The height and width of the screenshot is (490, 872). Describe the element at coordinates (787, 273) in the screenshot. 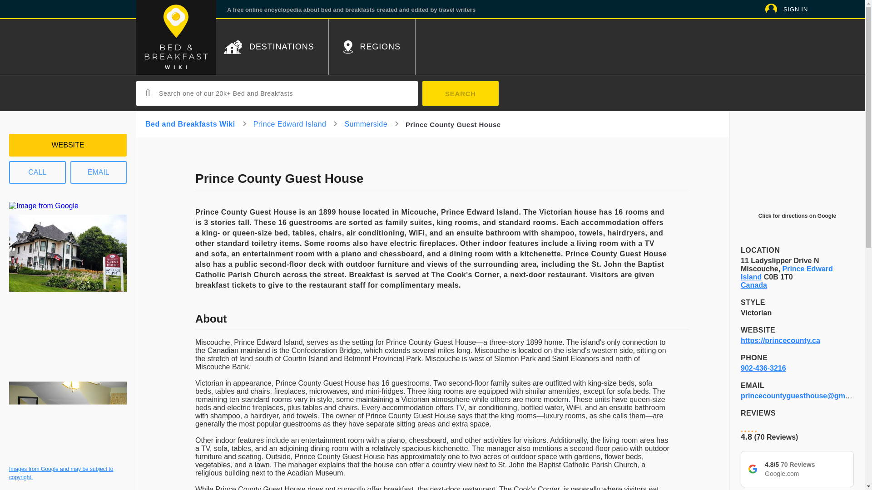

I see `Prince Edward Island` at that location.